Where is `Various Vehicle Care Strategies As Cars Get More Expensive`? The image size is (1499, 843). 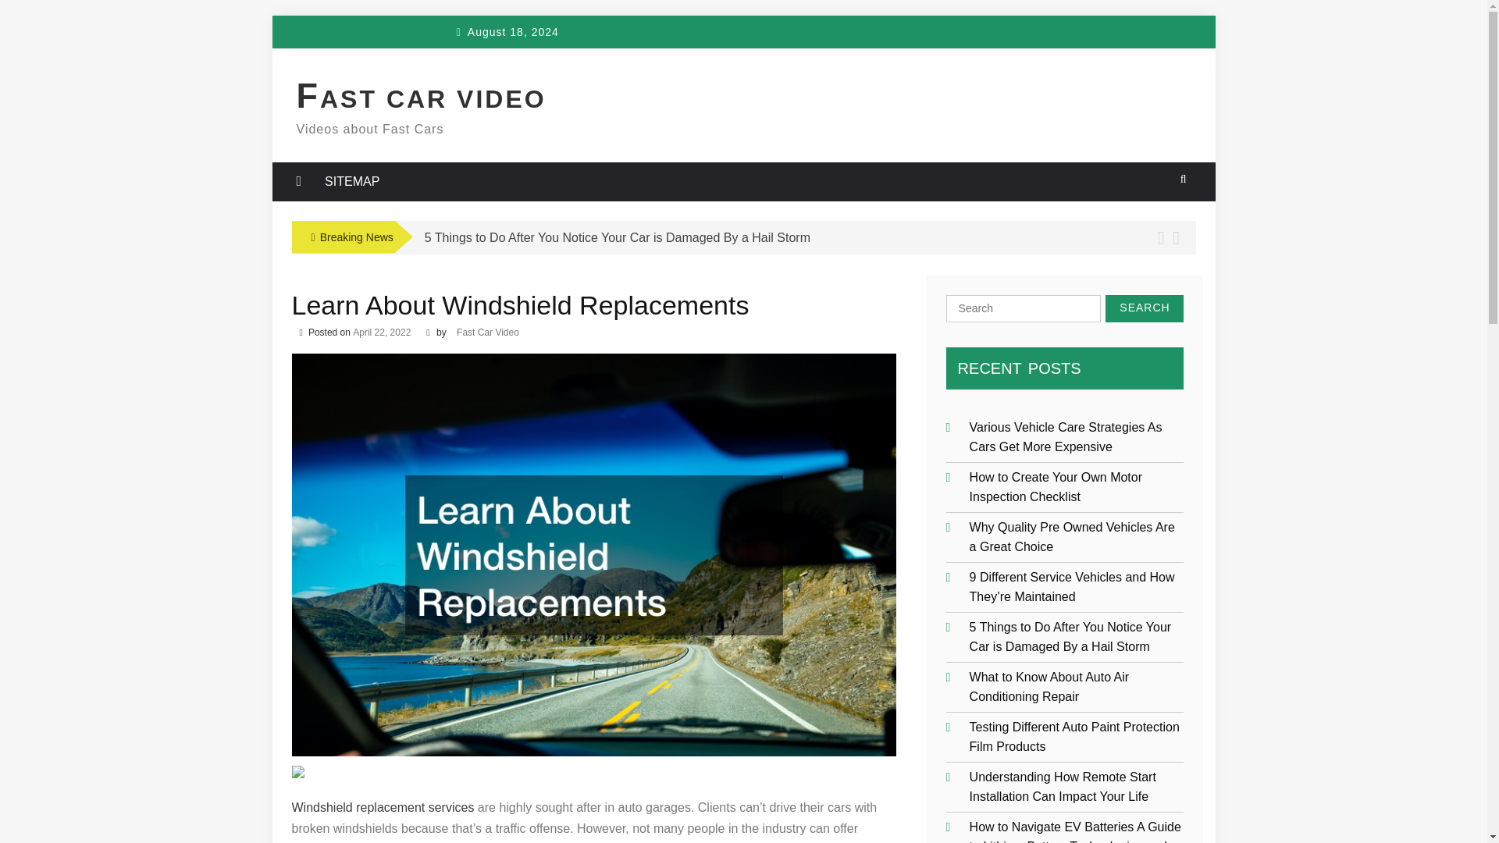 Various Vehicle Care Strategies As Cars Get More Expensive is located at coordinates (1066, 436).